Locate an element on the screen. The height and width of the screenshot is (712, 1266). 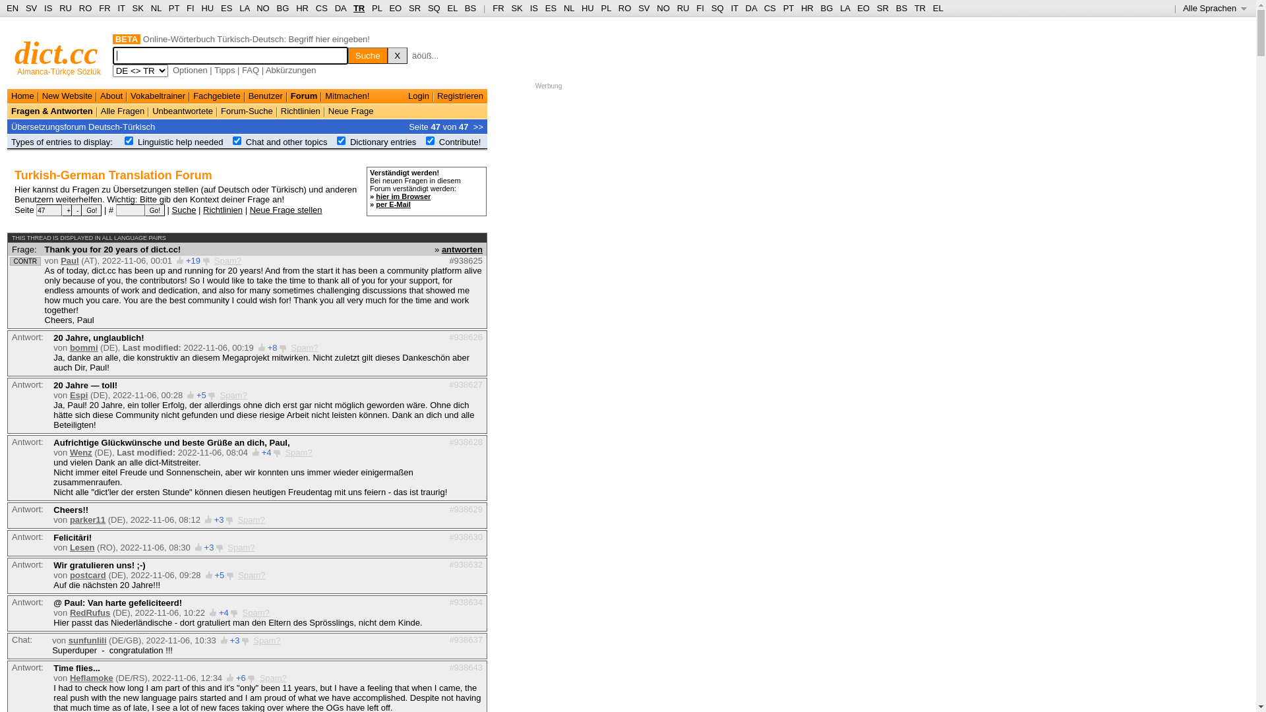
Richtlinien is located at coordinates (223, 210).